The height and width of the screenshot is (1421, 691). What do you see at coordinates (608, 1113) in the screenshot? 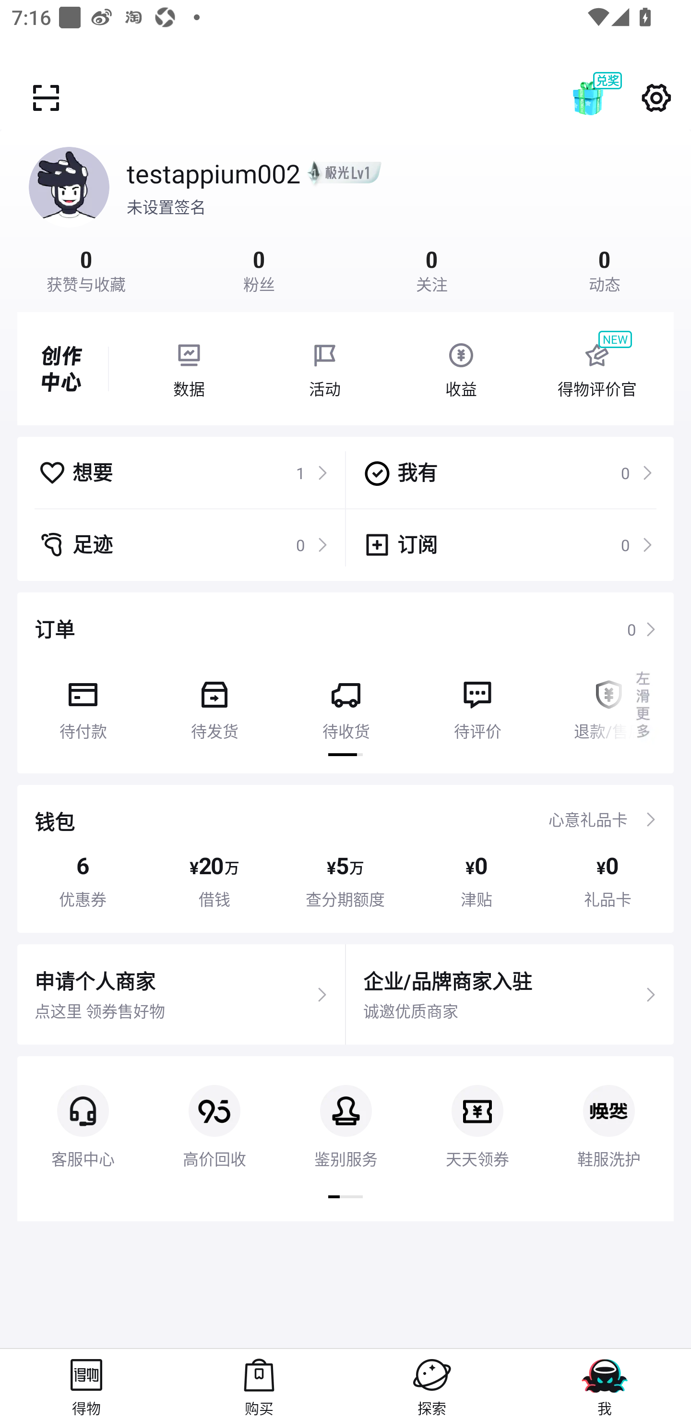
I see `鞋服洗护` at bounding box center [608, 1113].